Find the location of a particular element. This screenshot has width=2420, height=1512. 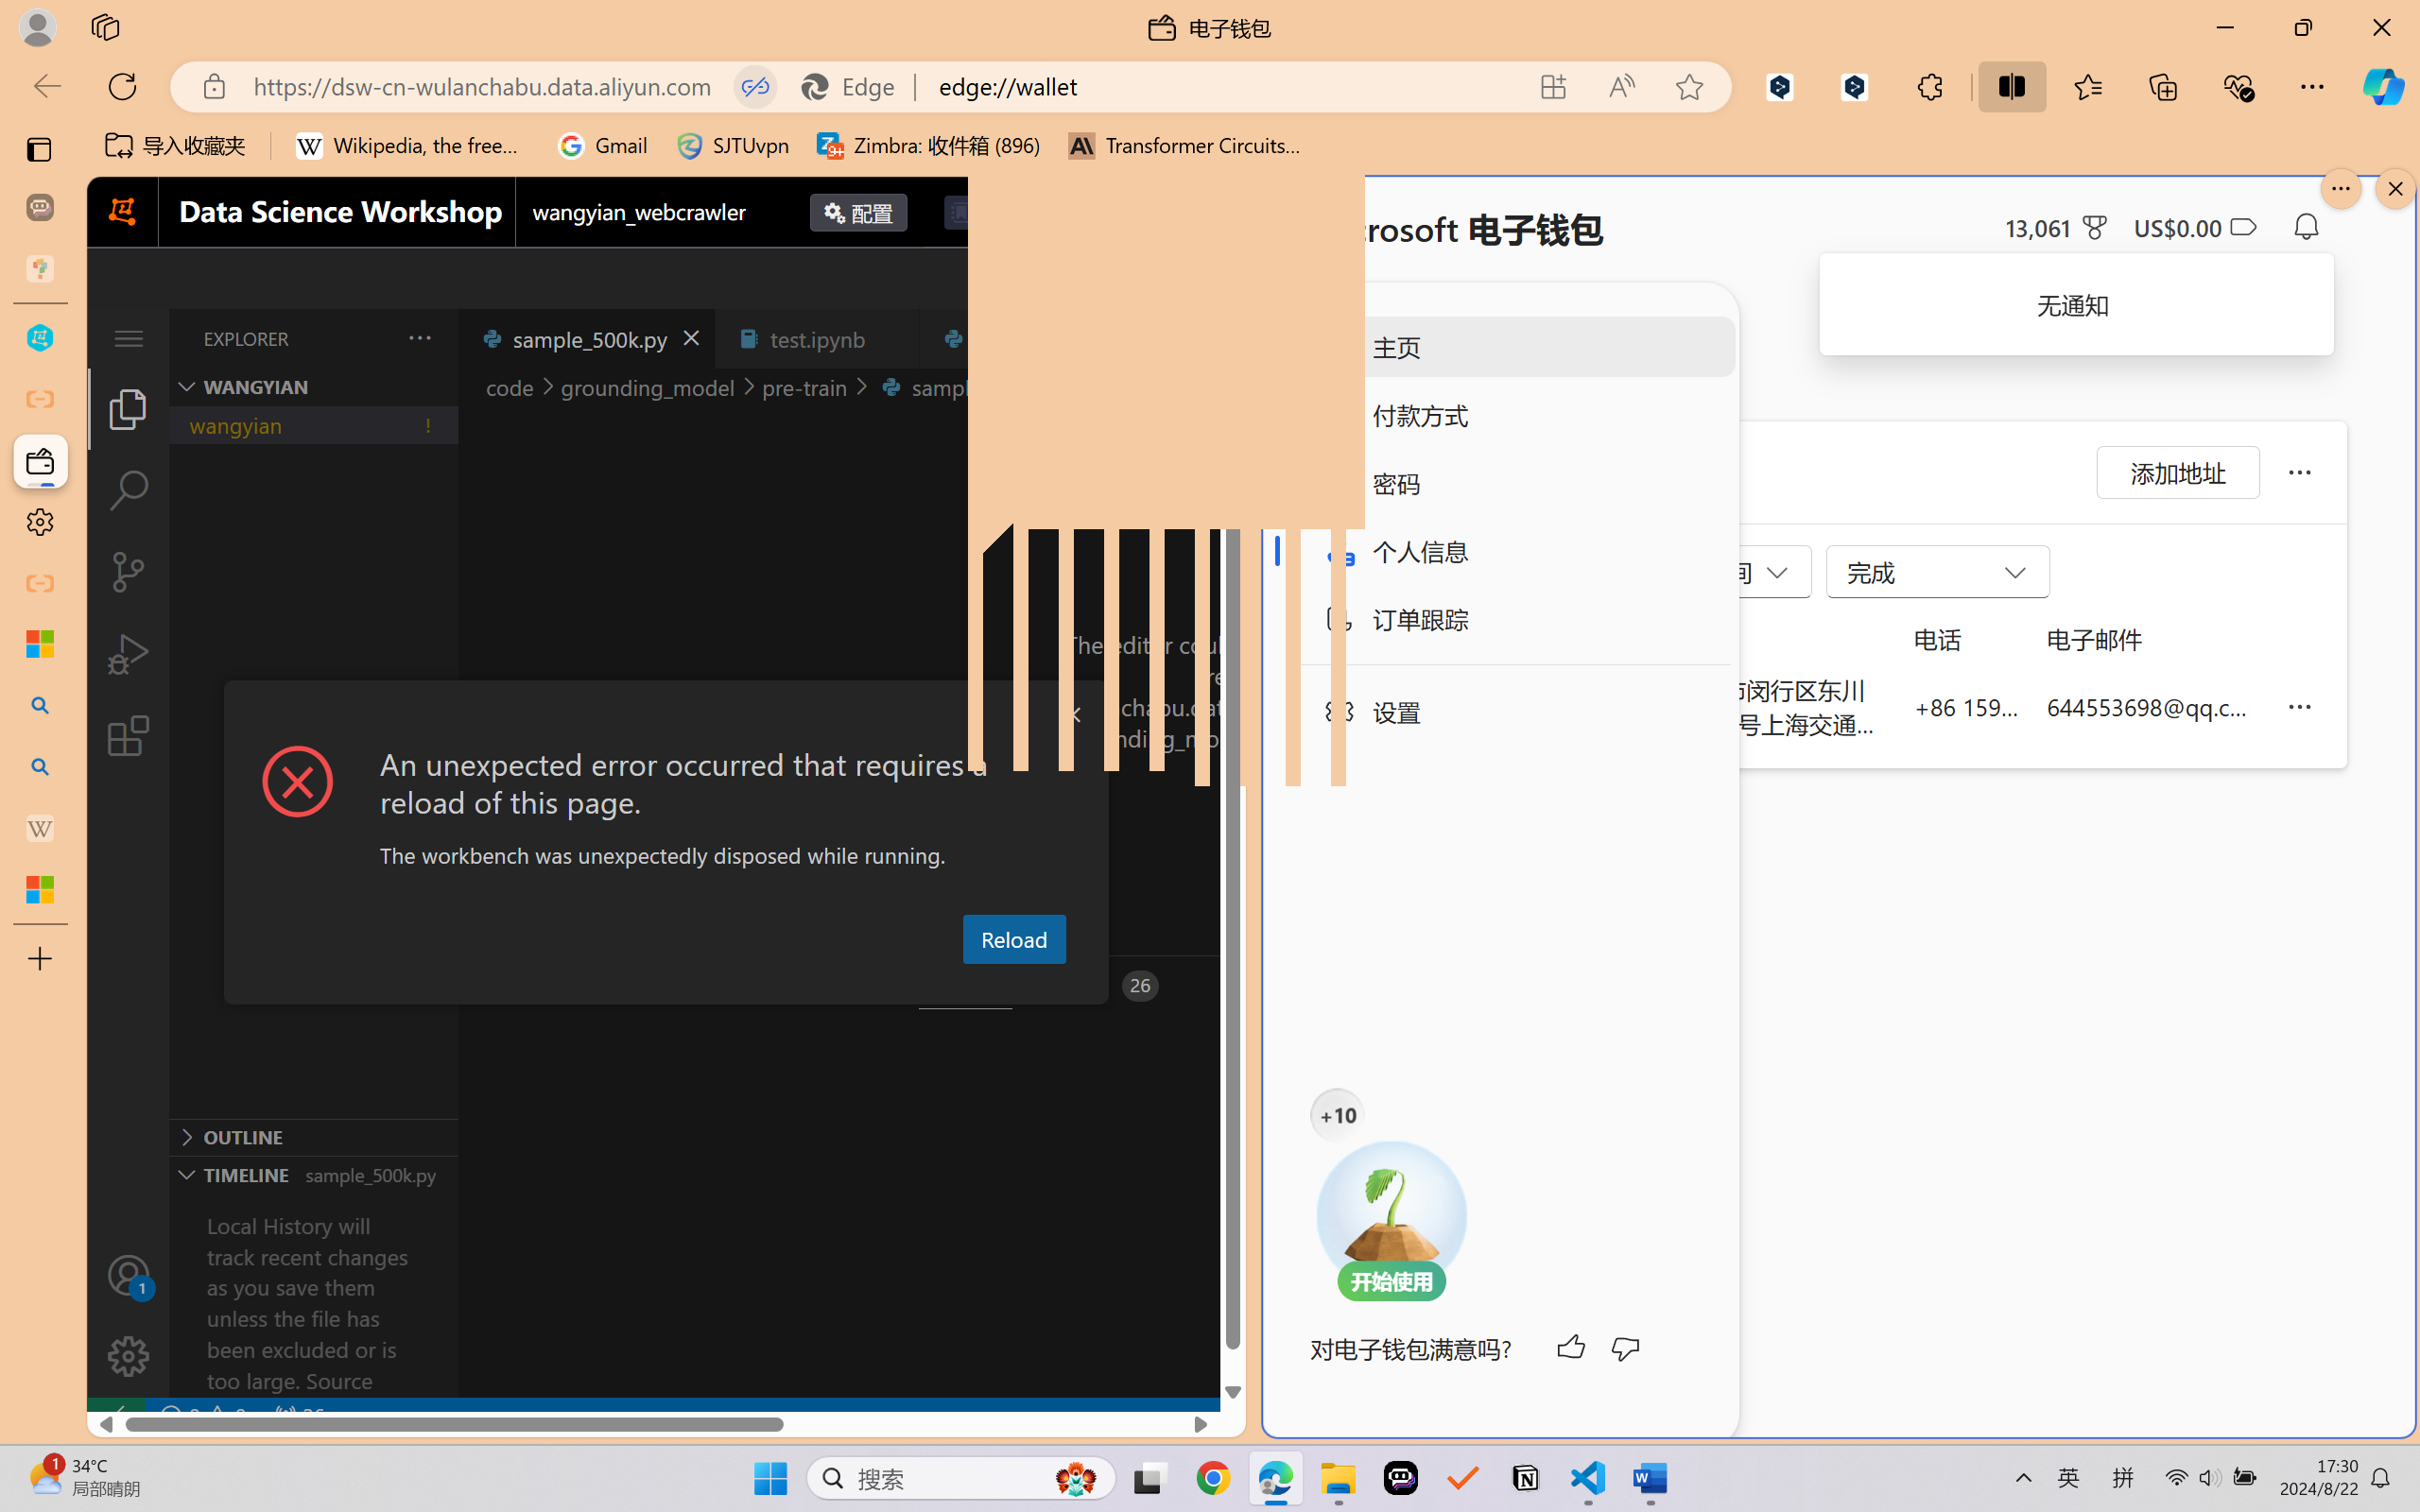

Problems (Ctrl+Shift+M) is located at coordinates (539, 986).